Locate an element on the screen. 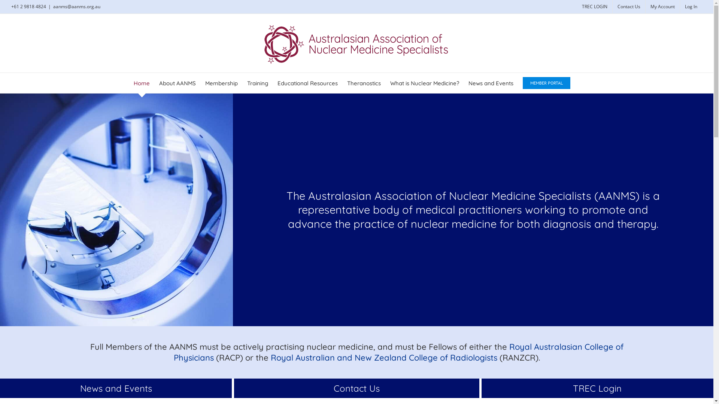 Image resolution: width=719 pixels, height=404 pixels. Contact Us is located at coordinates (357, 388).